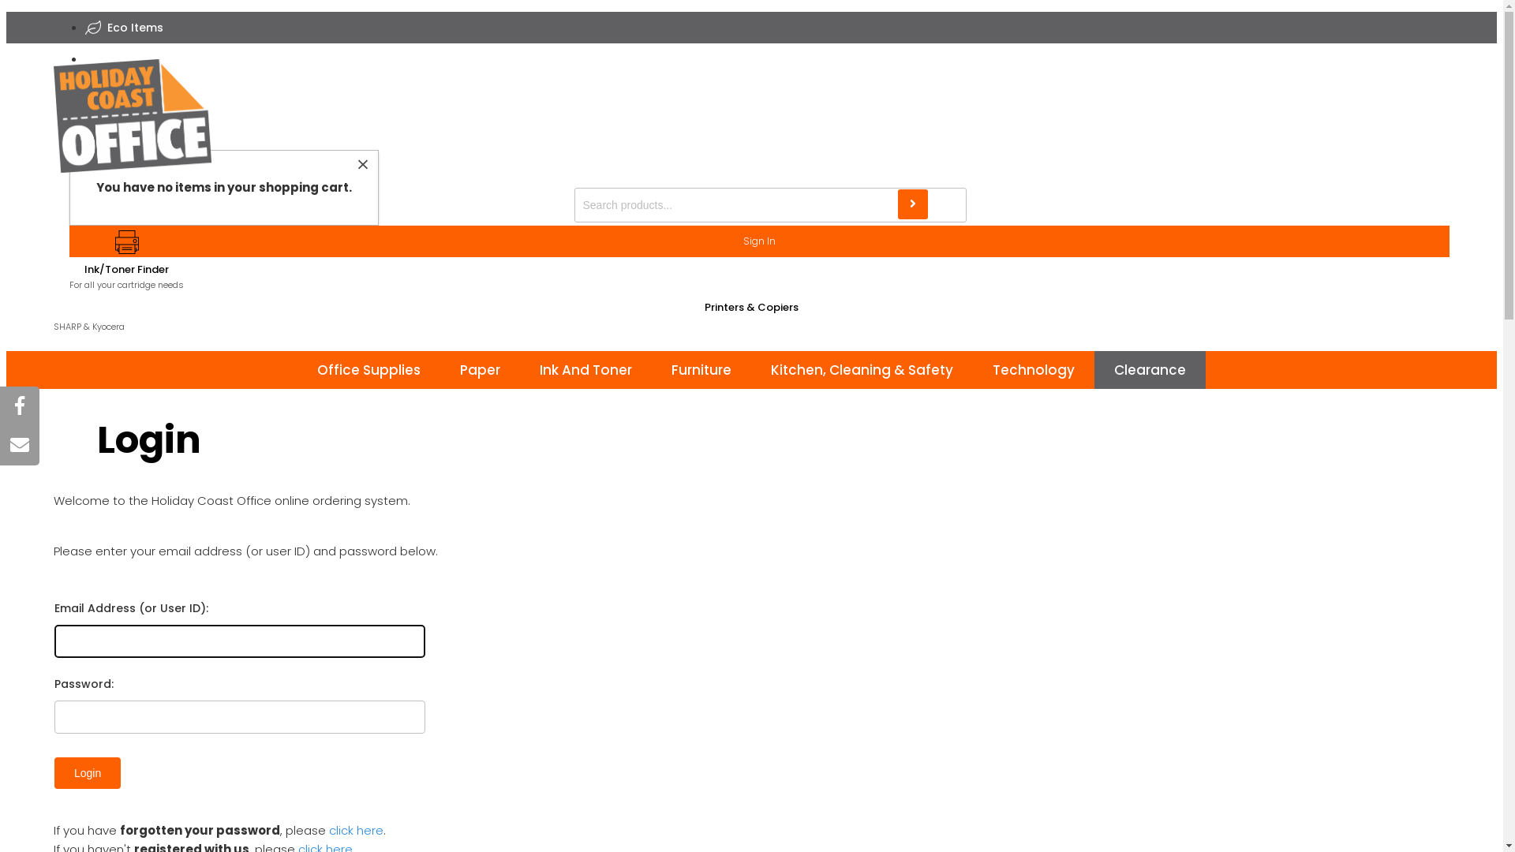 Image resolution: width=1515 pixels, height=852 pixels. I want to click on Printers & Copiers
SHARP & Kyocera, so click(751, 331).